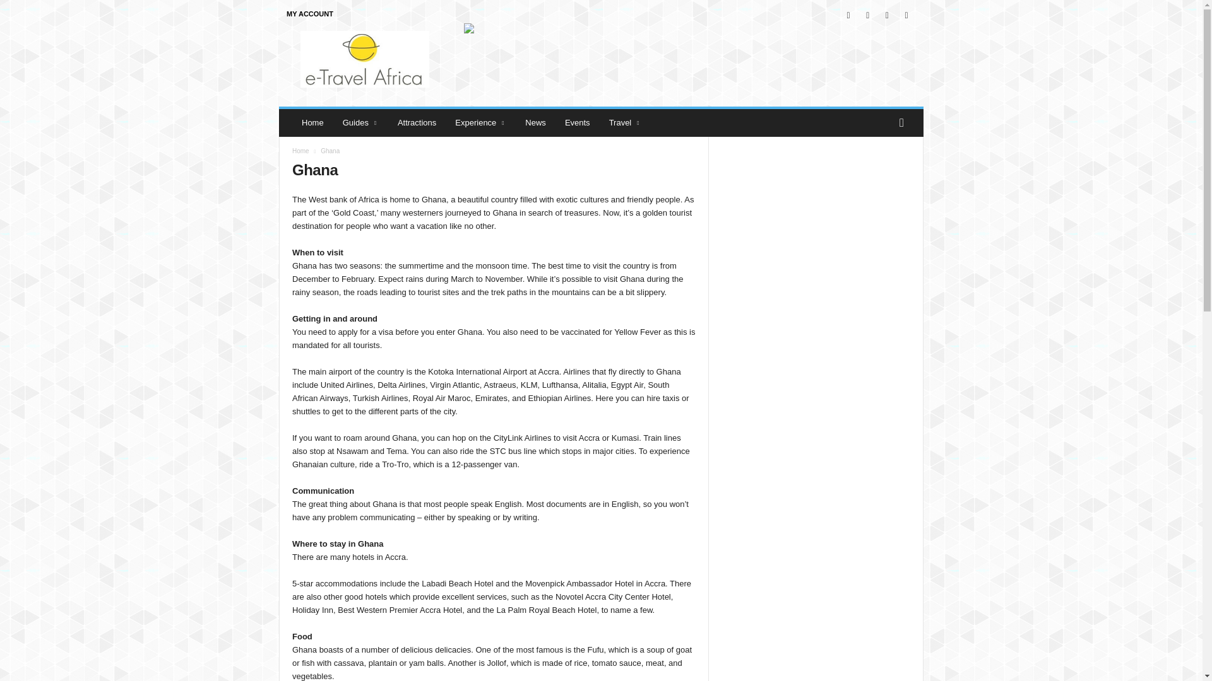 The width and height of the screenshot is (1212, 681). I want to click on Instagram, so click(867, 15).